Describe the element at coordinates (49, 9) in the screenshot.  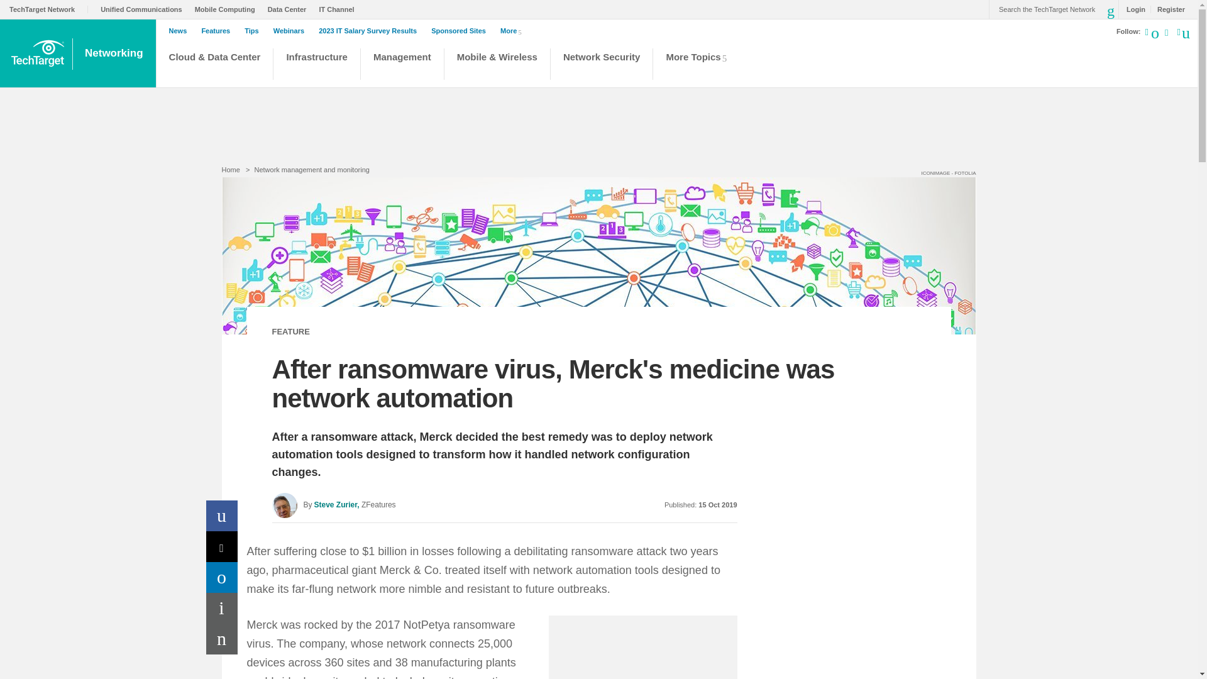
I see `TechTarget Network` at that location.